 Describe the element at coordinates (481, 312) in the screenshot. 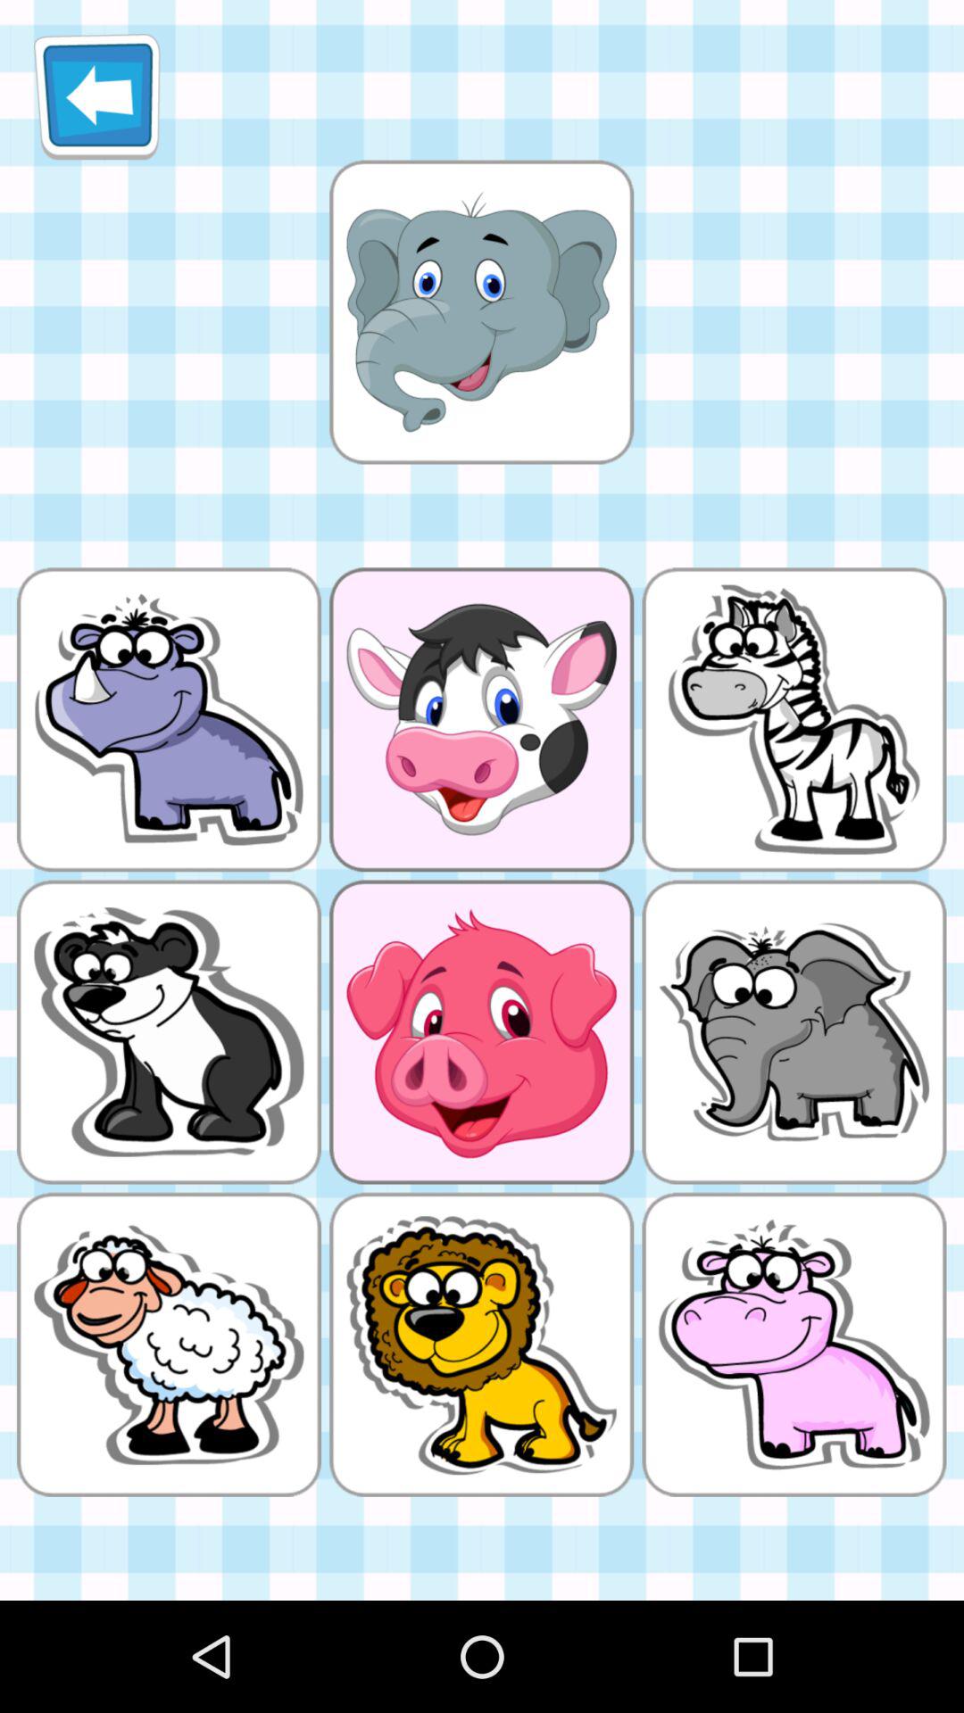

I see `add to cart` at that location.